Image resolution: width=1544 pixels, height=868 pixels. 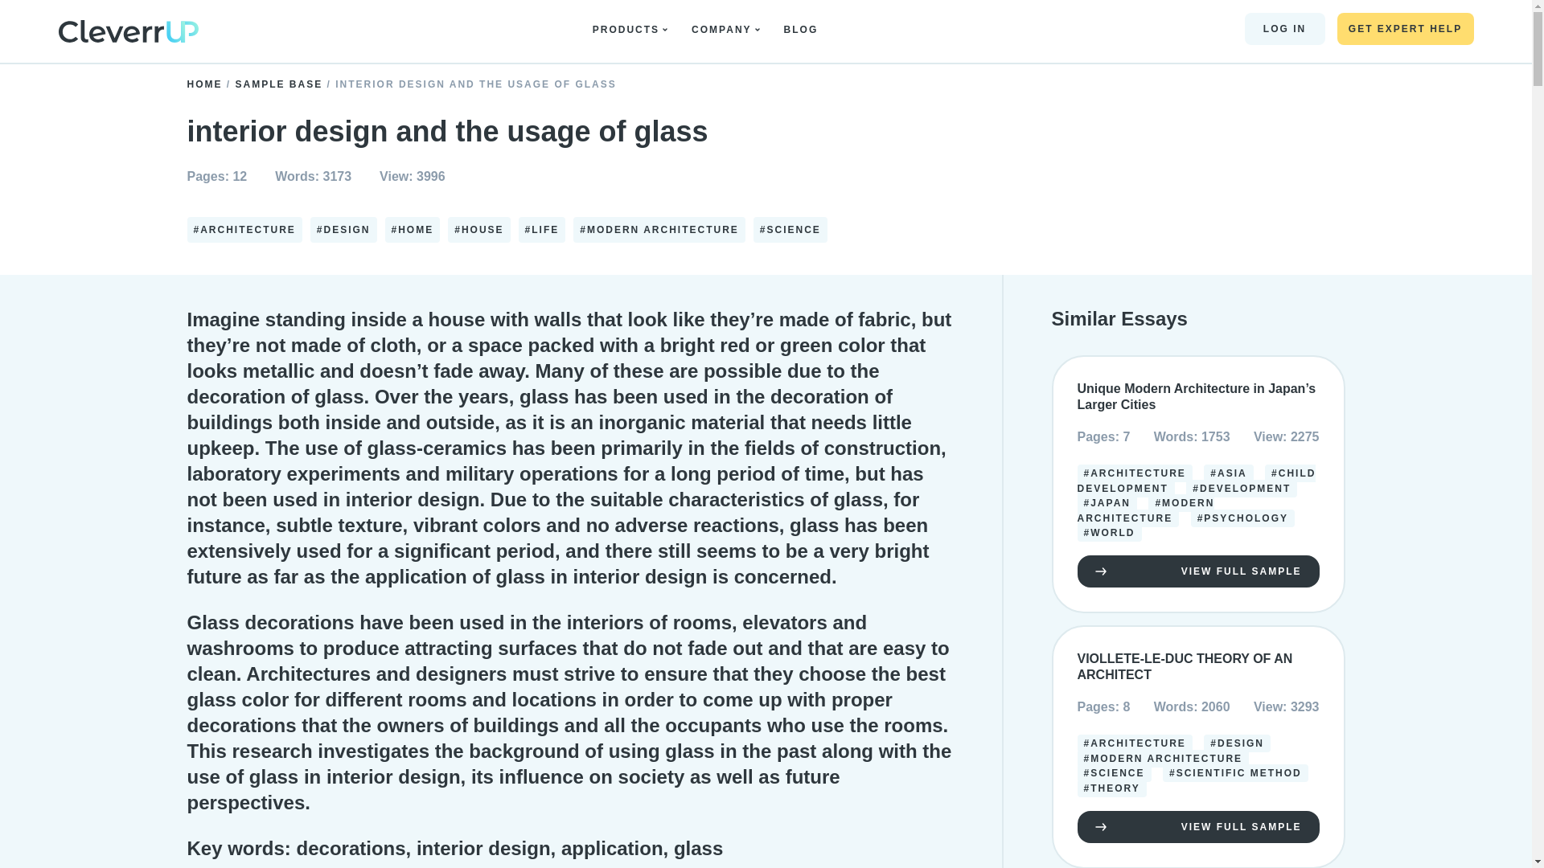 What do you see at coordinates (281, 84) in the screenshot?
I see `SAMPLE BASE` at bounding box center [281, 84].